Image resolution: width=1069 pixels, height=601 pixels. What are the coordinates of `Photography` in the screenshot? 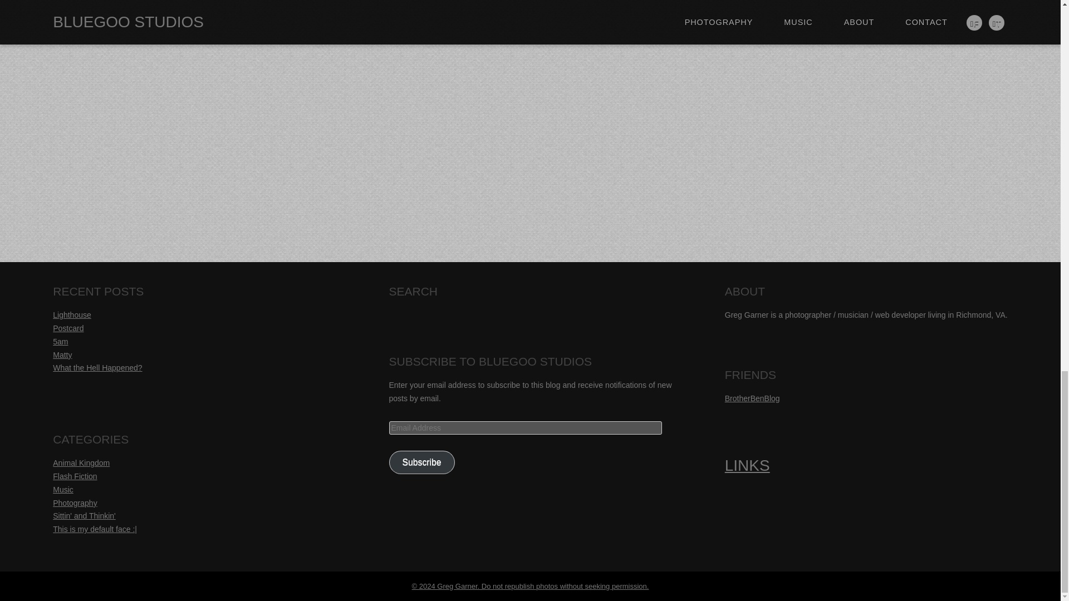 It's located at (75, 503).